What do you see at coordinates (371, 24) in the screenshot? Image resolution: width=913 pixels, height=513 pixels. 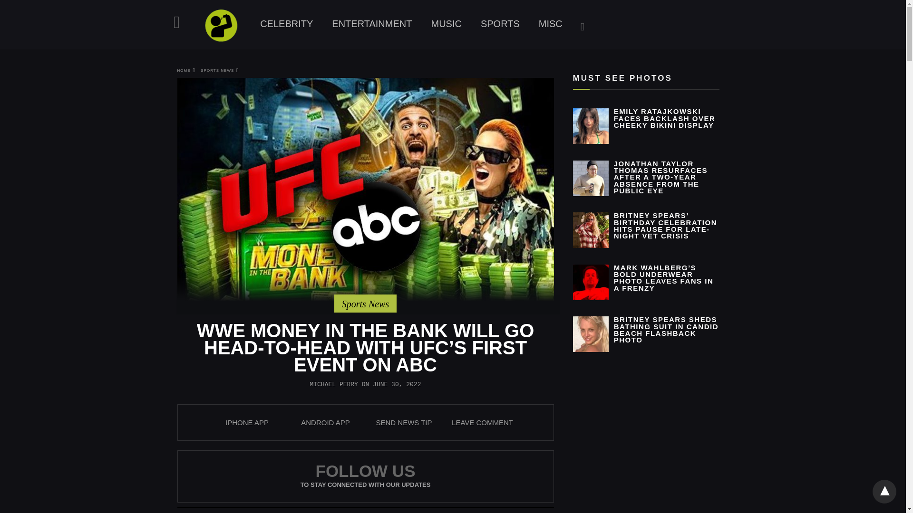 I see `ENTERTAINMENT` at bounding box center [371, 24].